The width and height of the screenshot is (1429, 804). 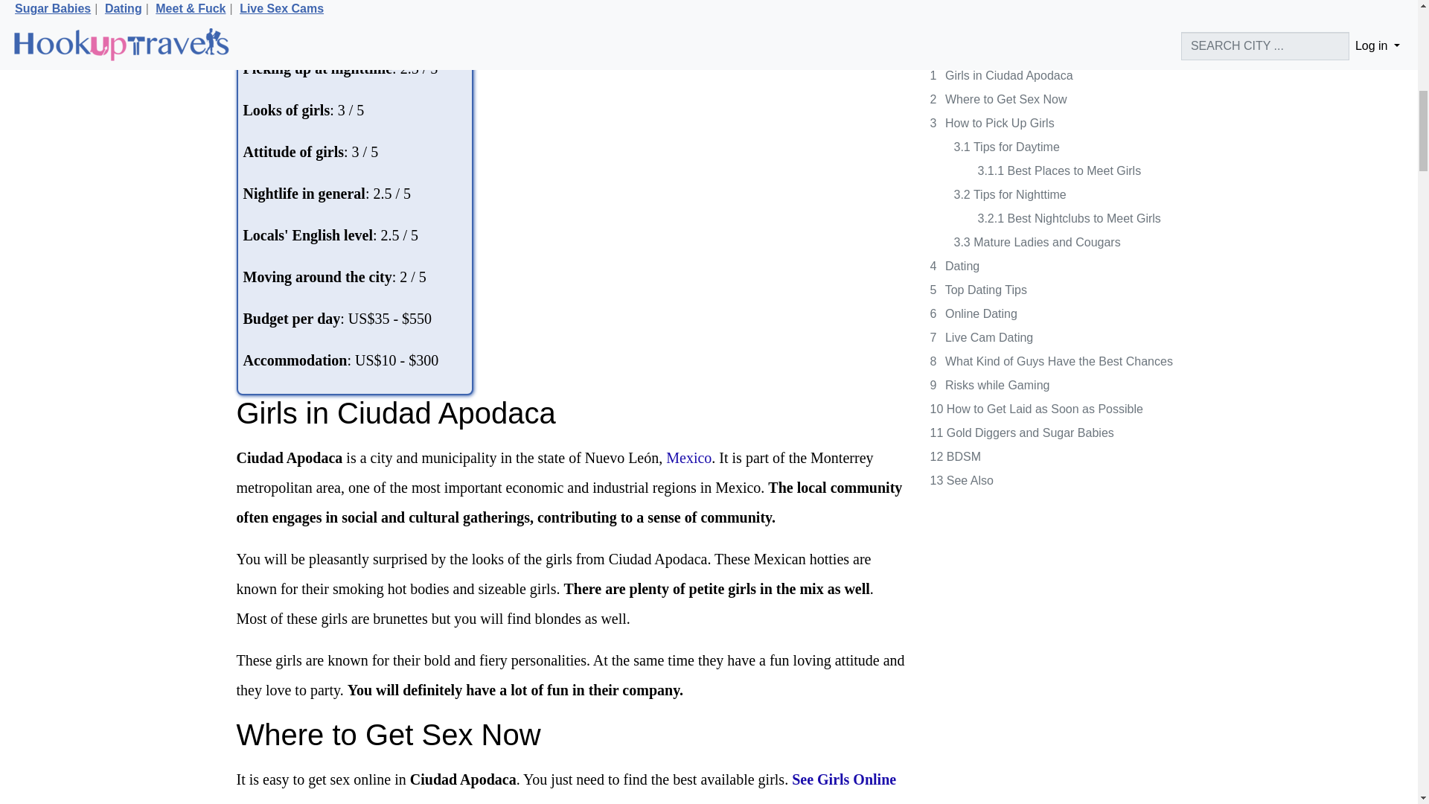 I want to click on Mexico, so click(x=688, y=457).